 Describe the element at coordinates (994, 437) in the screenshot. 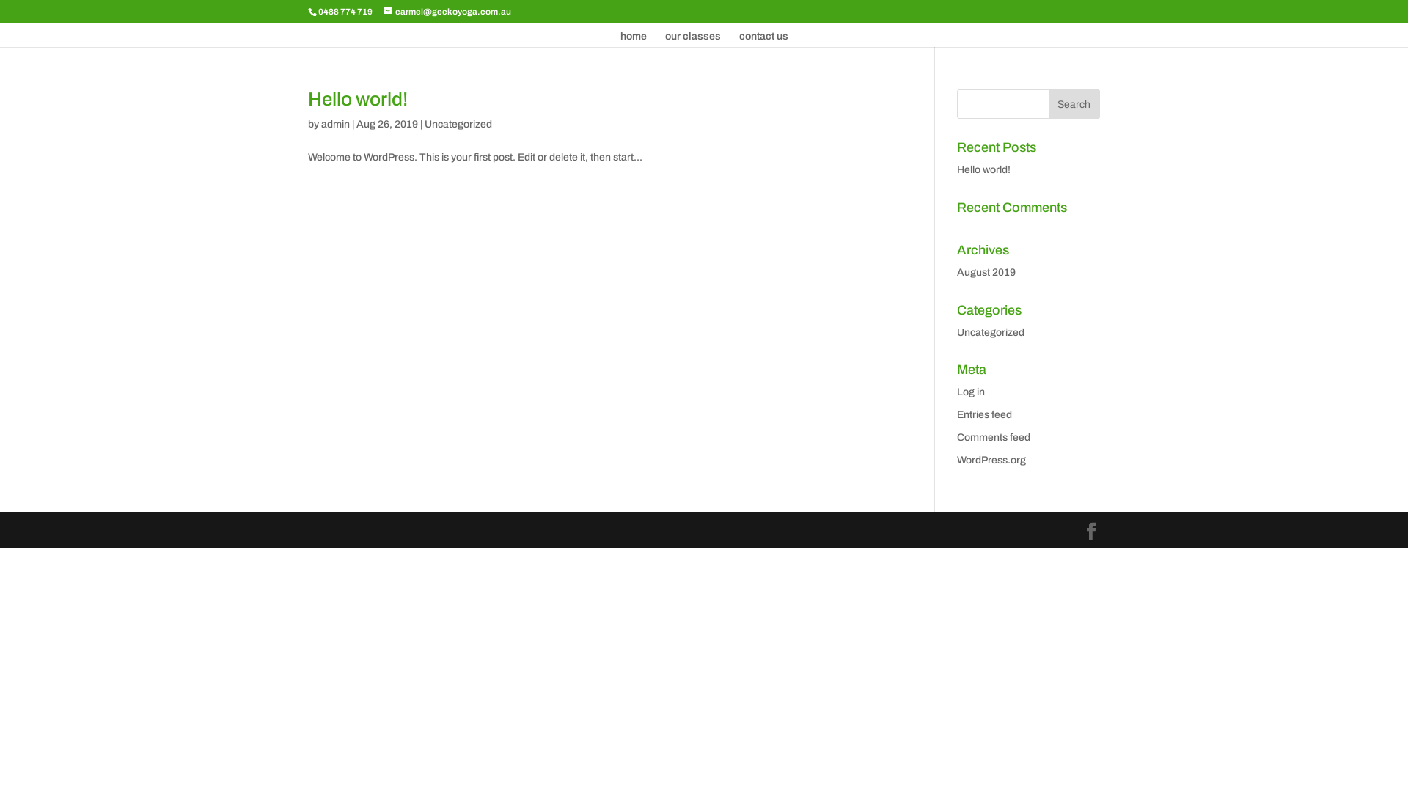

I see `Comments feed` at that location.